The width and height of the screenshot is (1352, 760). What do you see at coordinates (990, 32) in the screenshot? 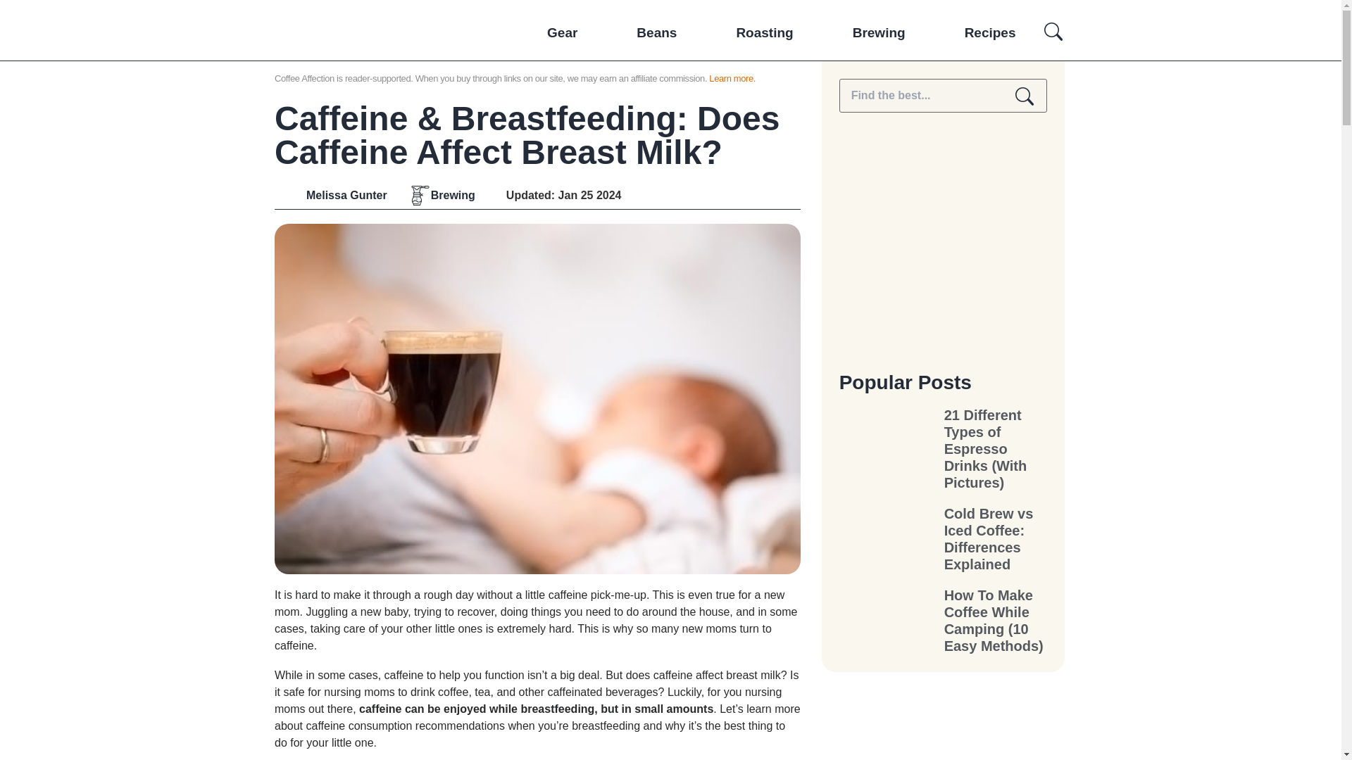
I see `Recipes` at bounding box center [990, 32].